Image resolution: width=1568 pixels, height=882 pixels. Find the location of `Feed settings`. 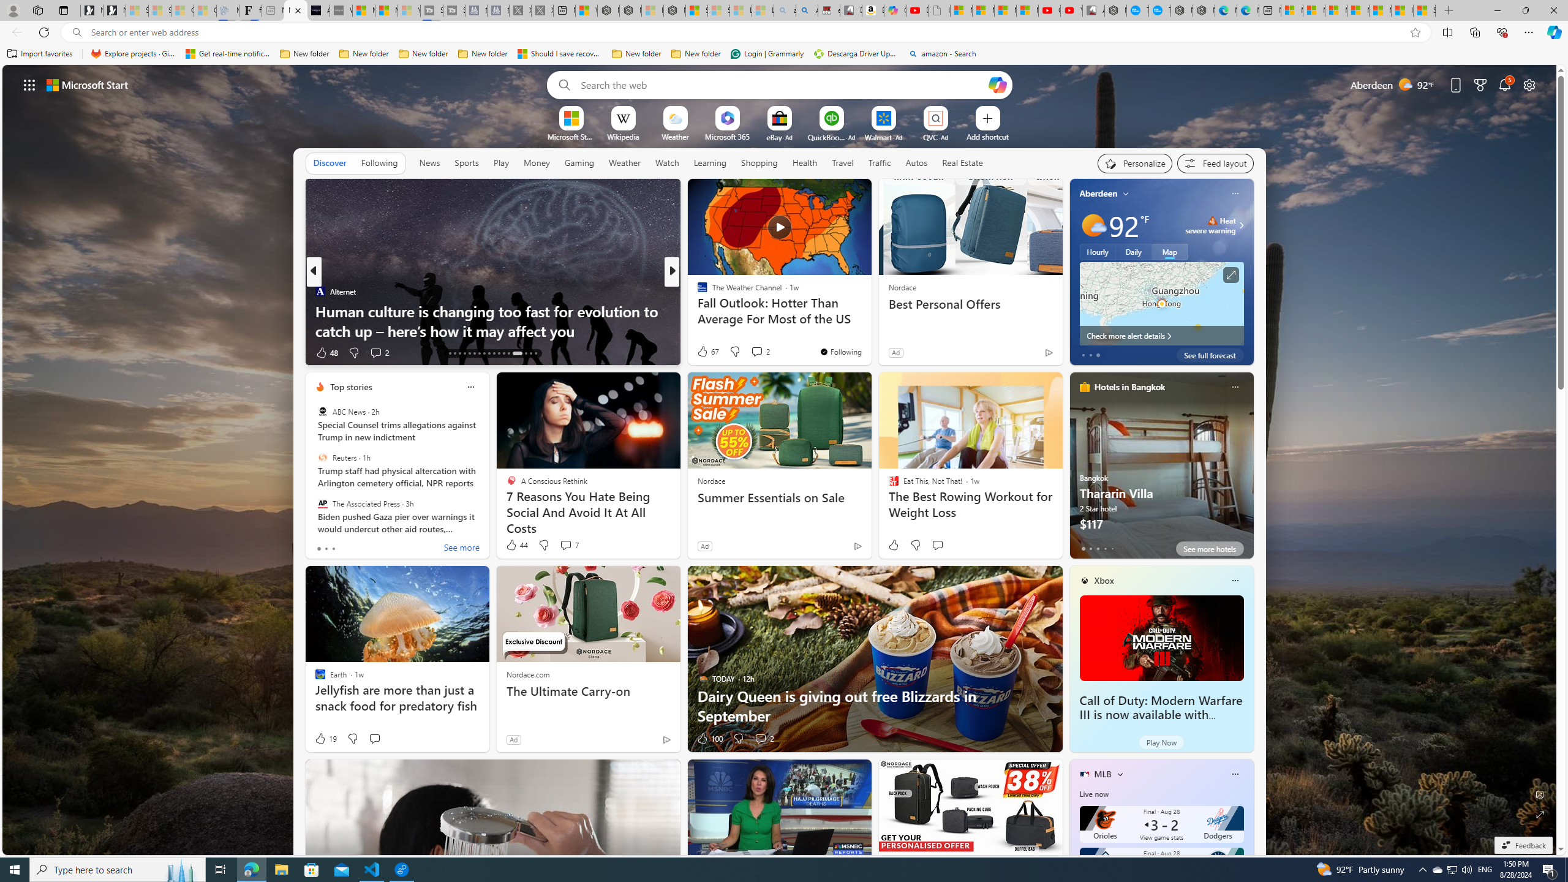

Feed settings is located at coordinates (1215, 163).